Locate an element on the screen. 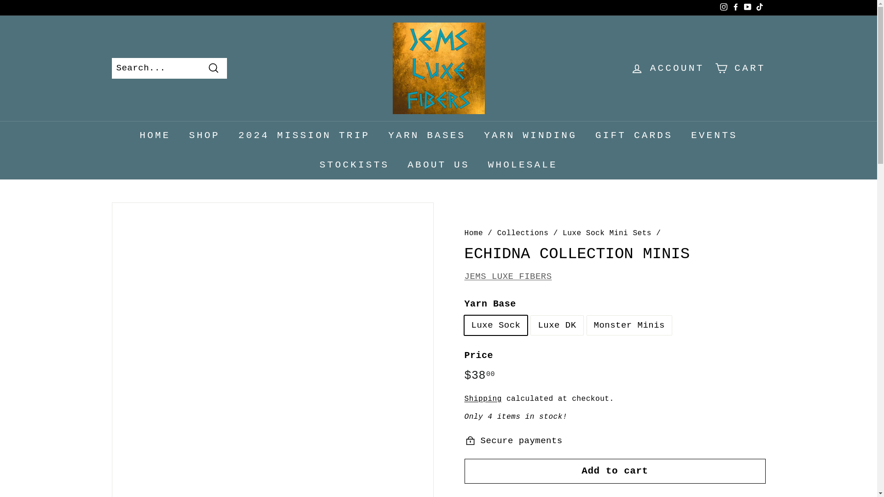 The width and height of the screenshot is (884, 497). GIFT CARDS is located at coordinates (634, 136).